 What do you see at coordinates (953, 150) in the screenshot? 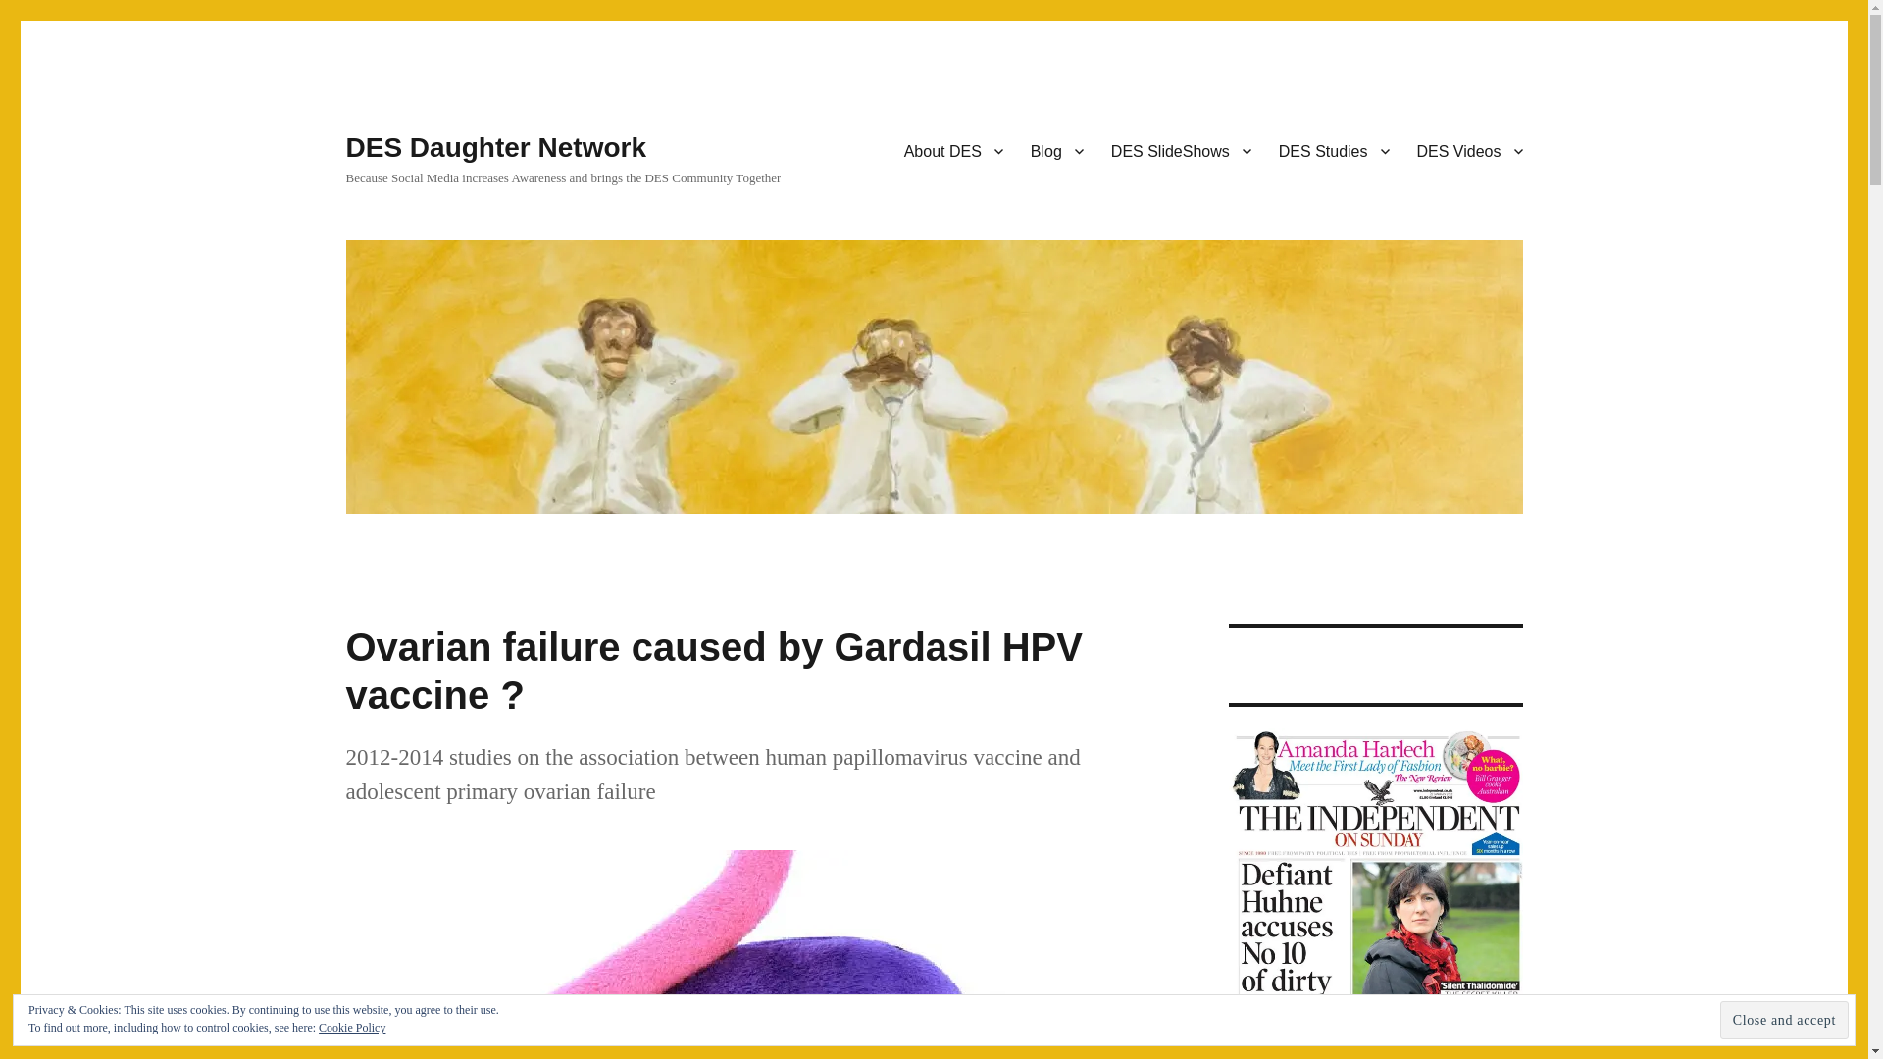
I see `About DES` at bounding box center [953, 150].